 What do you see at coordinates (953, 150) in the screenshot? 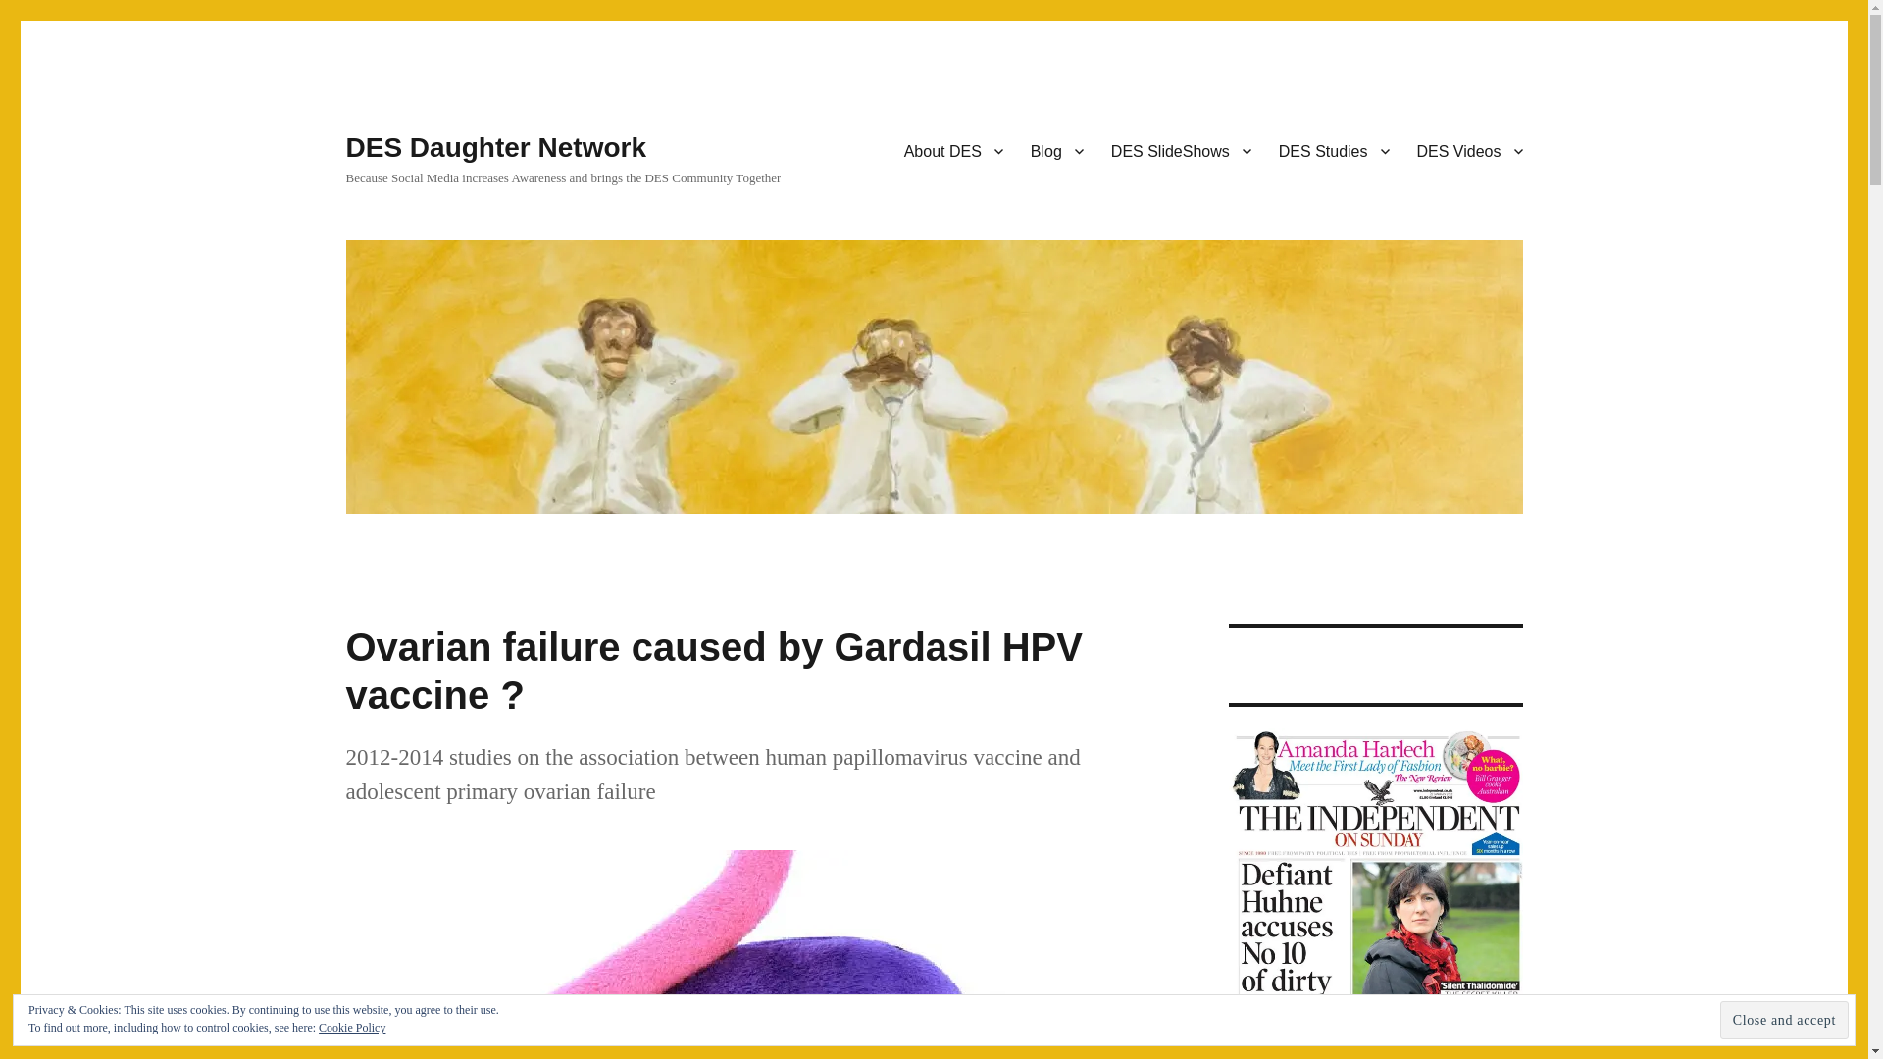
I see `About DES` at bounding box center [953, 150].